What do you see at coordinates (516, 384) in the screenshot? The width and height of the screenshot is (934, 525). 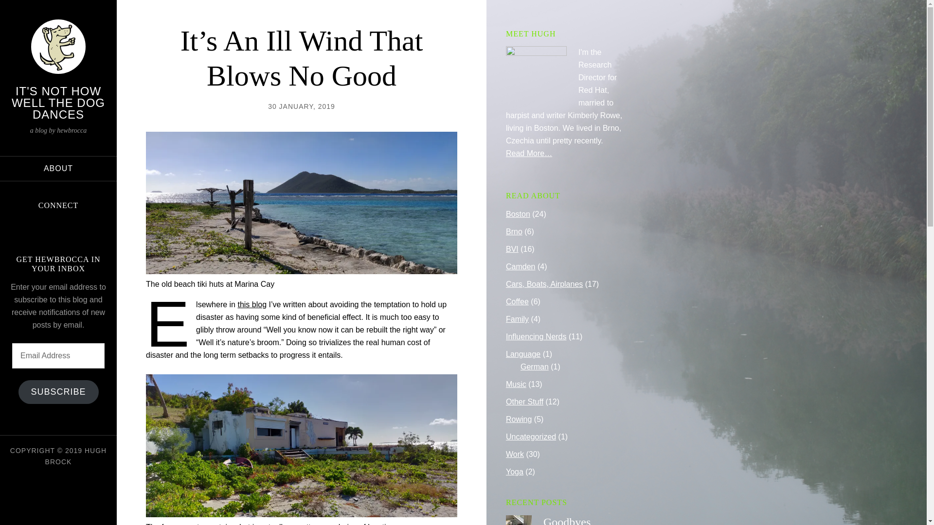 I see `Music` at bounding box center [516, 384].